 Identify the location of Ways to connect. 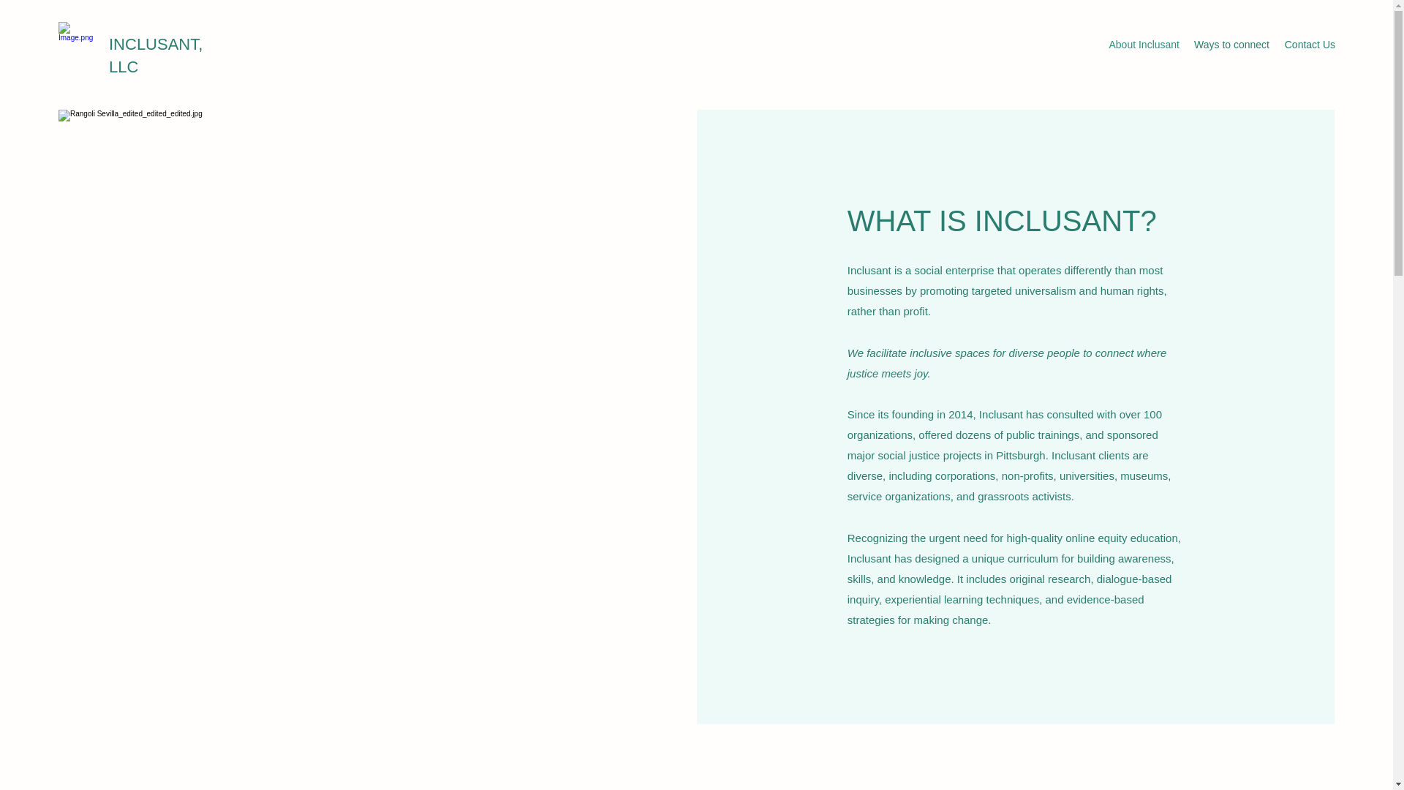
(1231, 44).